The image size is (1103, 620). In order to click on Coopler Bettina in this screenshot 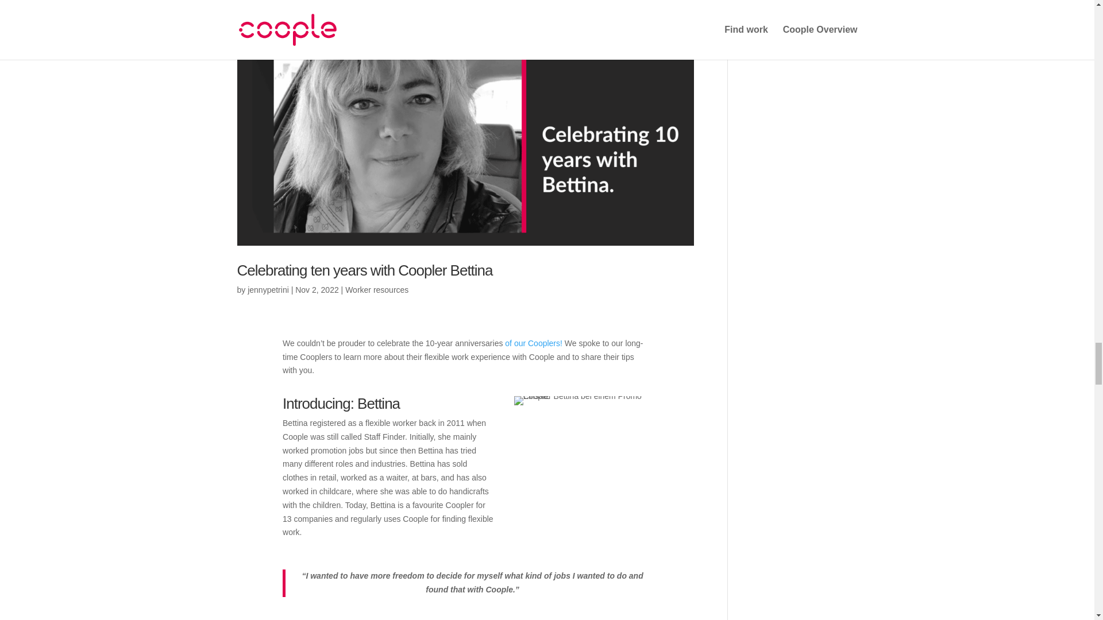, I will do `click(581, 401)`.